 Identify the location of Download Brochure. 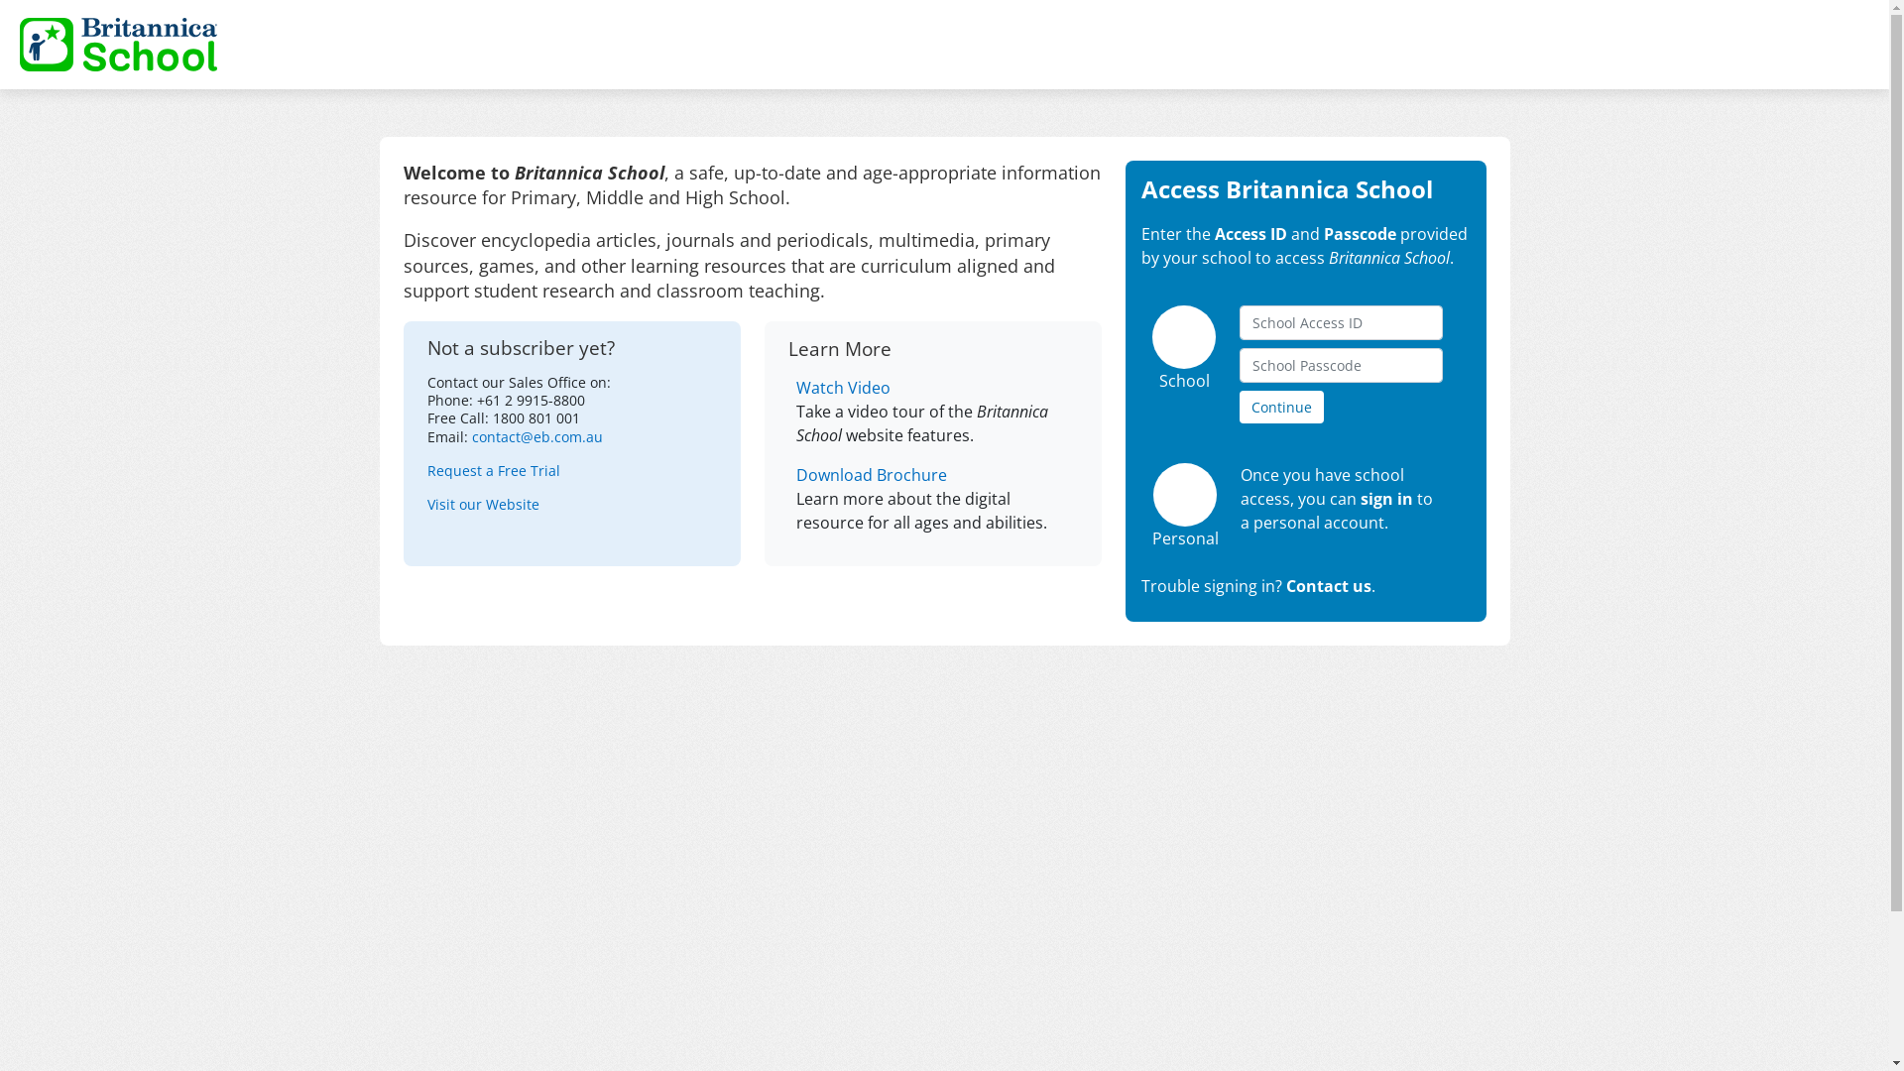
(936, 475).